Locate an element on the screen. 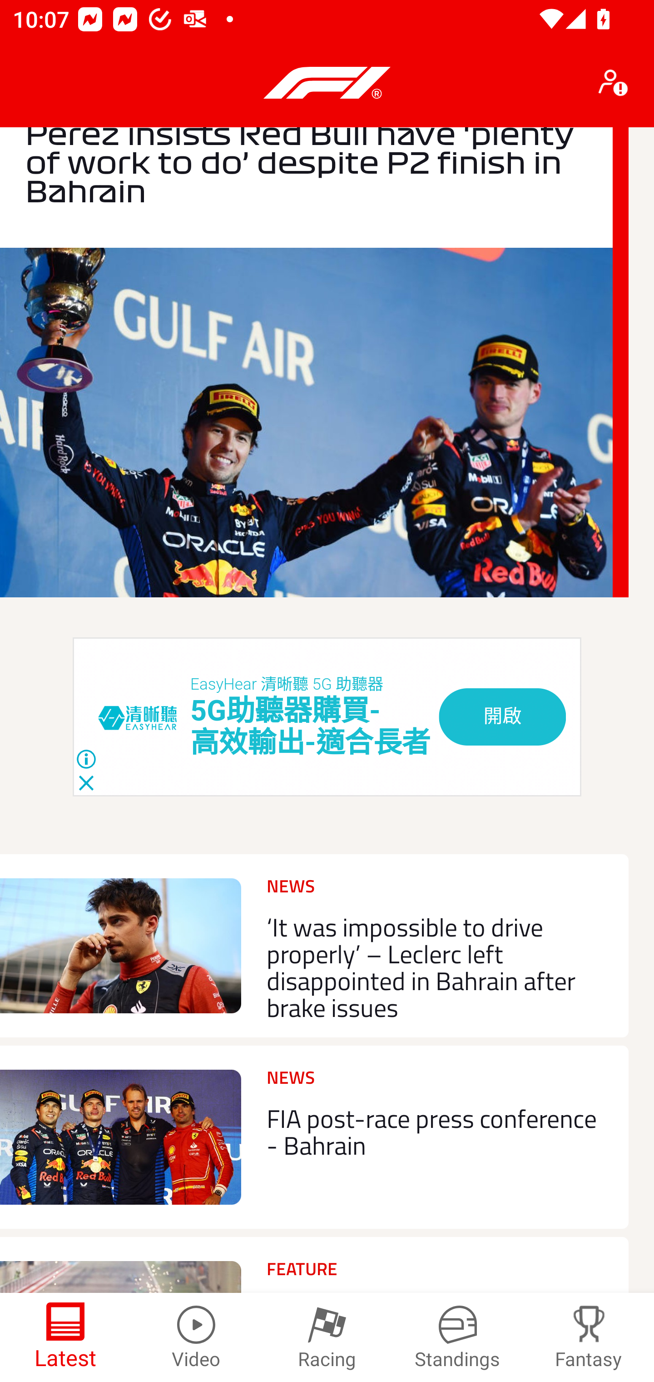 The image size is (654, 1382). 開啟 is located at coordinates (502, 716).